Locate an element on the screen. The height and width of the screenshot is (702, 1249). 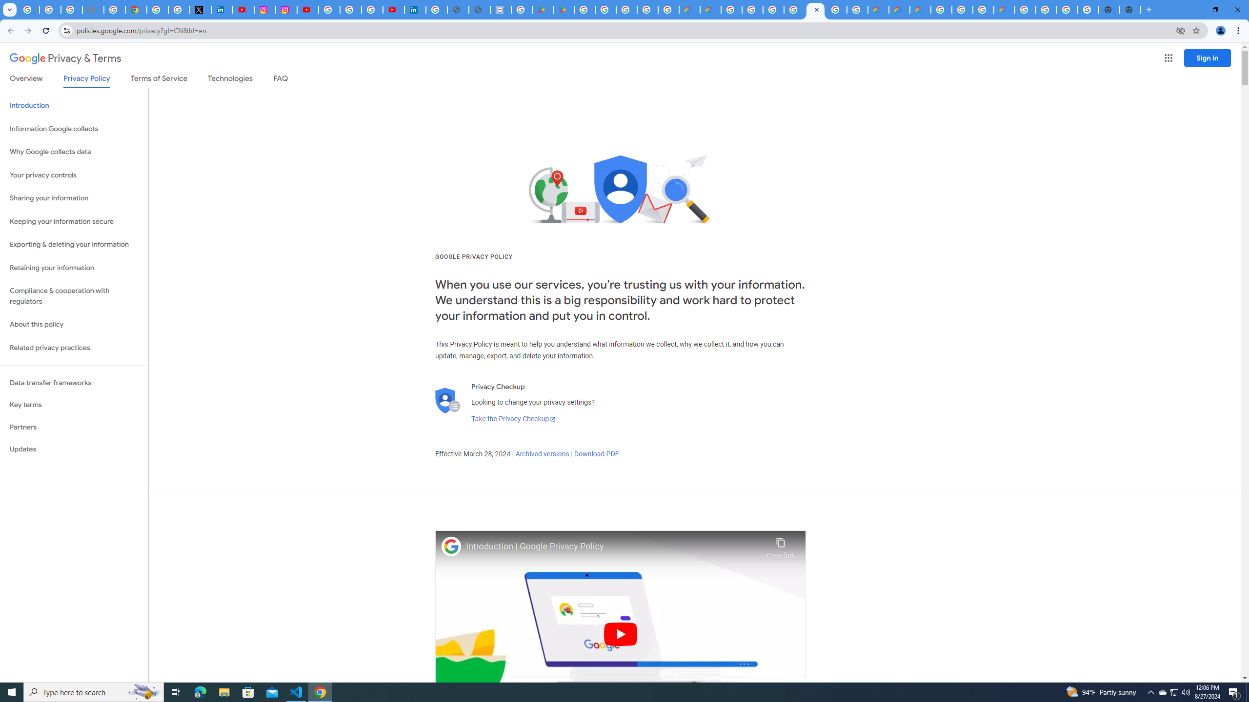
Take the Privacy Checkup is located at coordinates (513, 419).